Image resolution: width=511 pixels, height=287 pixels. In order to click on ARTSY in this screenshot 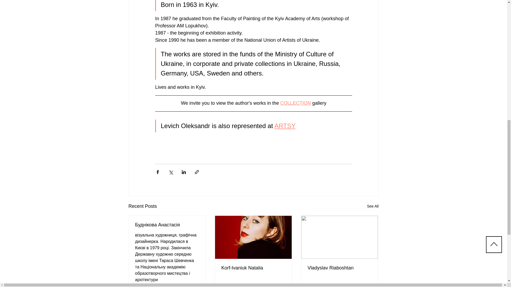, I will do `click(285, 126)`.